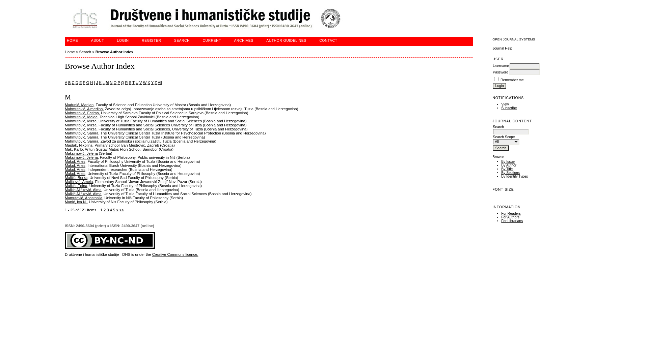 The height and width of the screenshot is (364, 648). I want to click on C, so click(73, 83).